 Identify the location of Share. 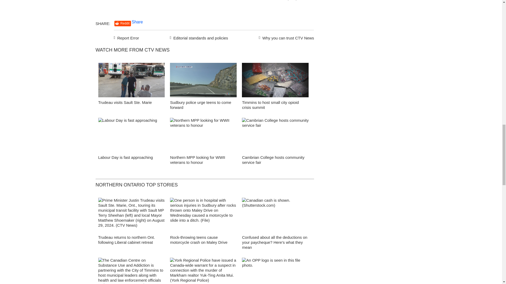
(137, 22).